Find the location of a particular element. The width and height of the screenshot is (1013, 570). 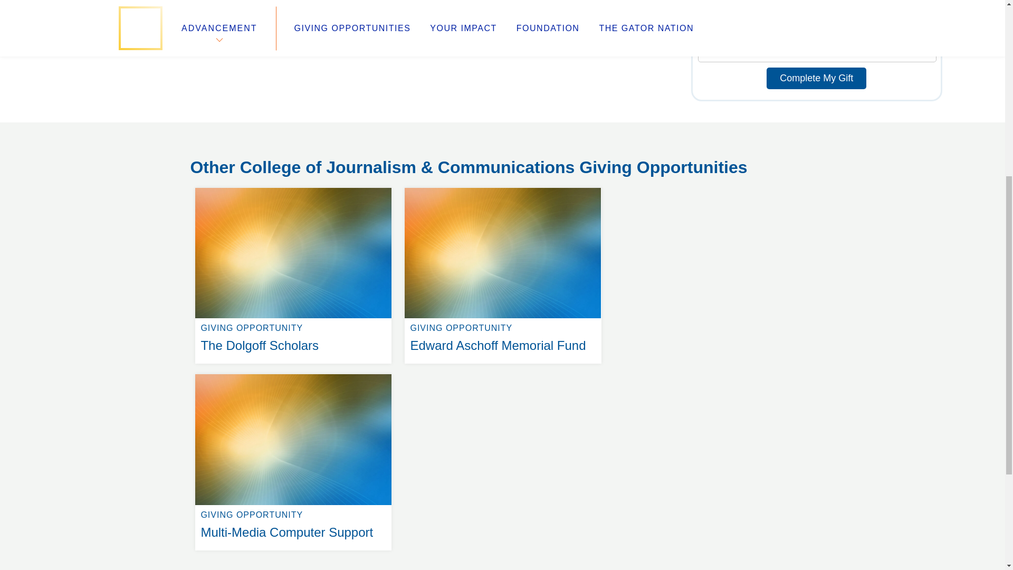

Disclosures is located at coordinates (374, 180).